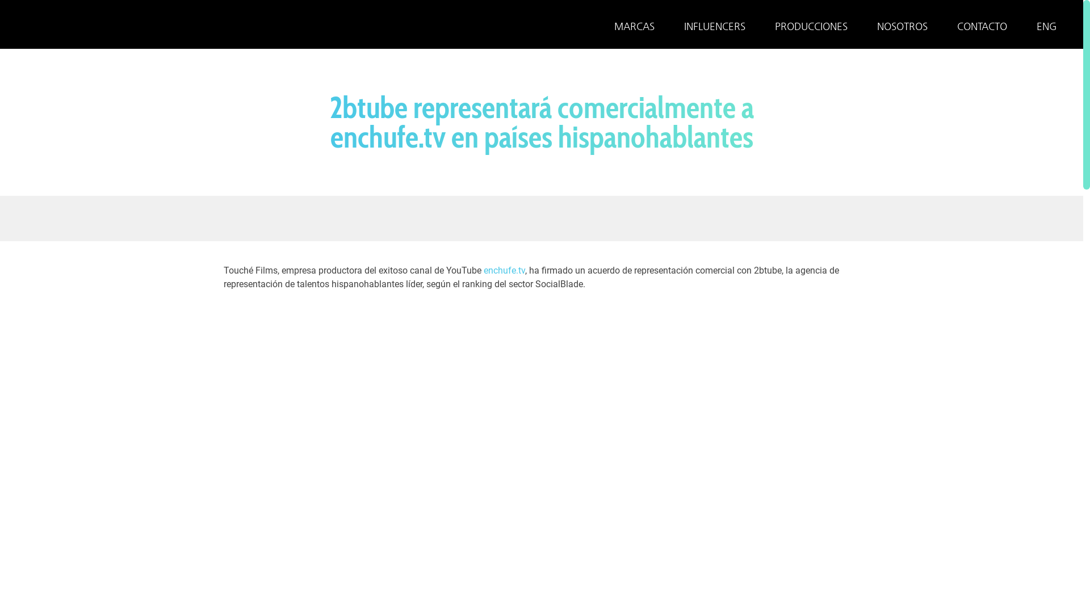 The image size is (1090, 613). I want to click on INFLUENCERS, so click(715, 26).